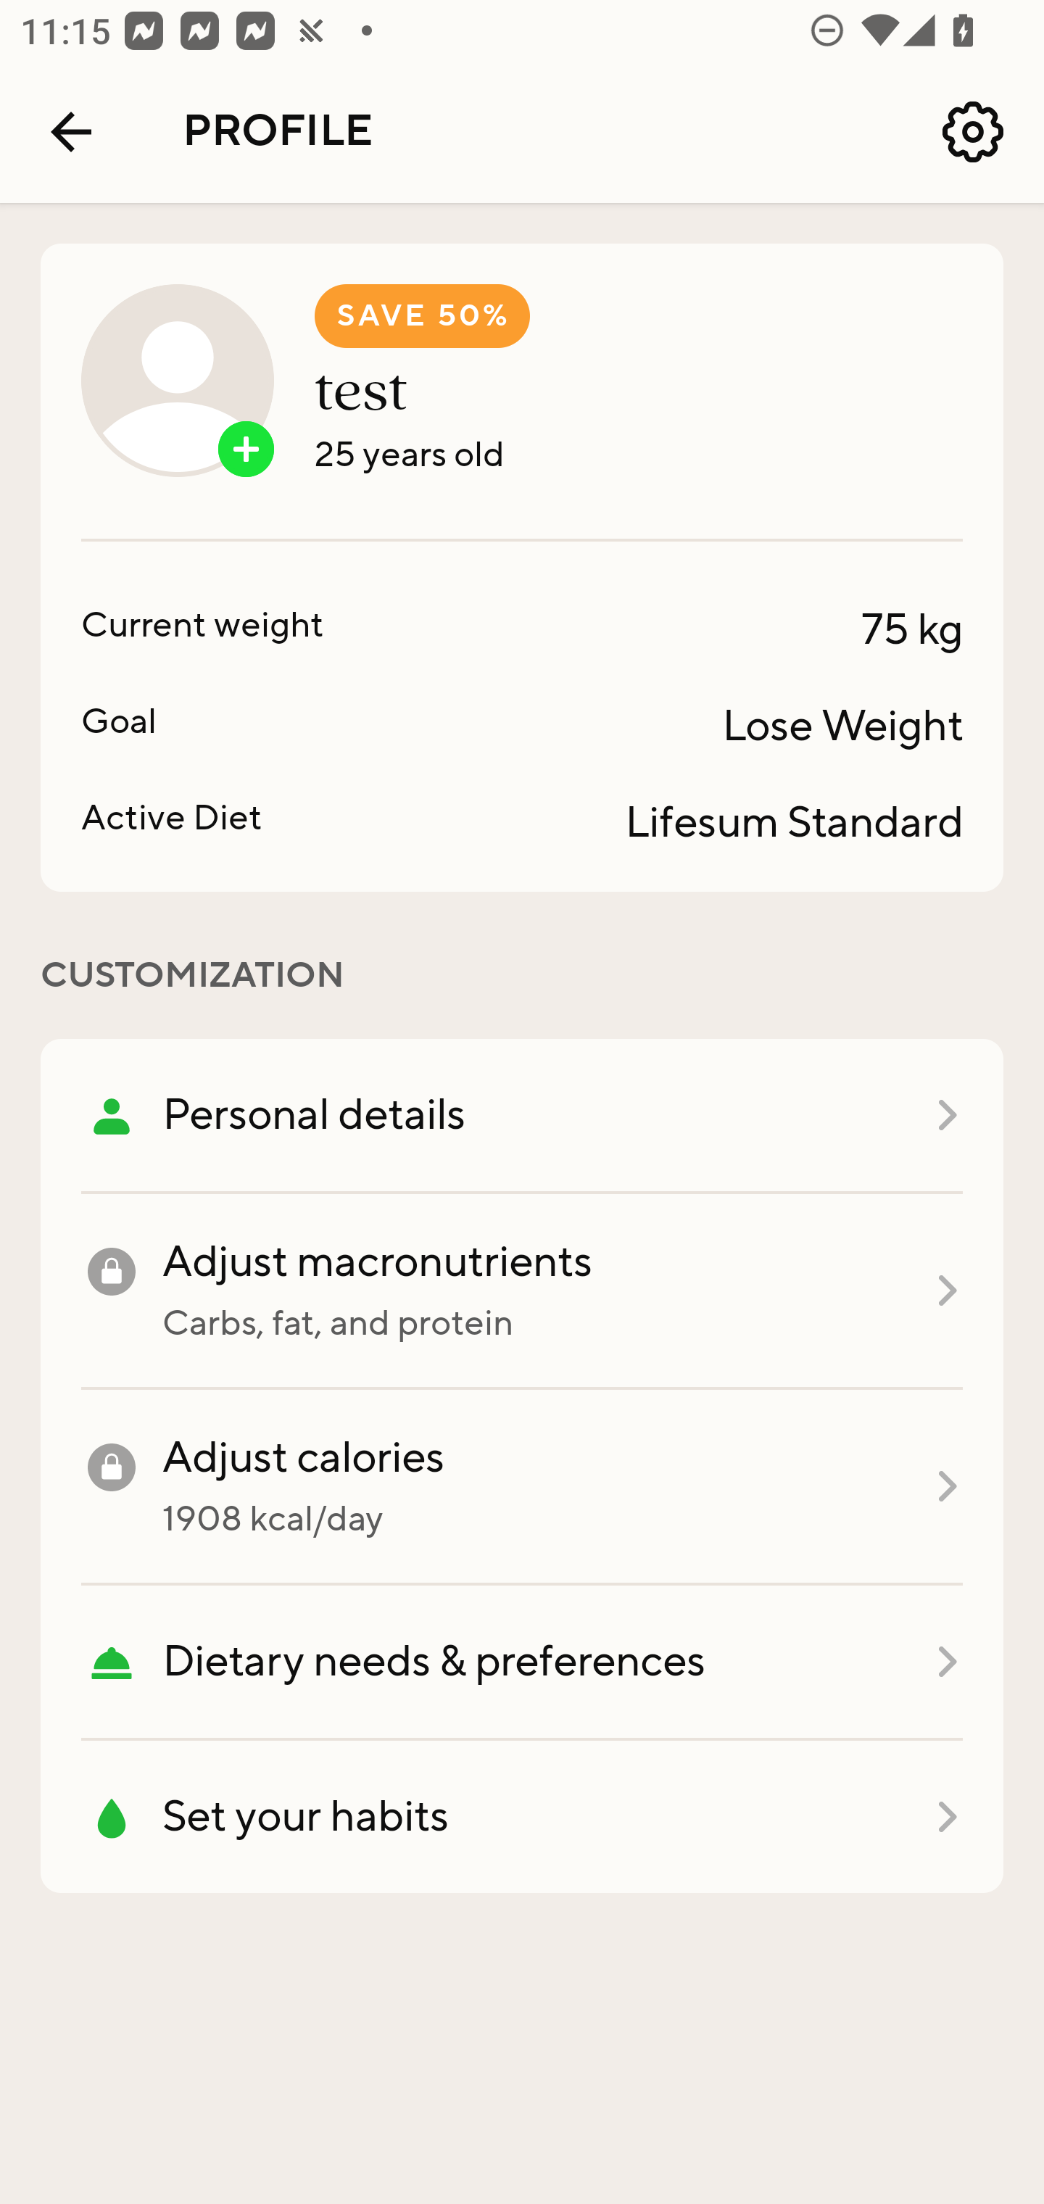 The height and width of the screenshot is (2204, 1044). I want to click on Back, so click(71, 132).